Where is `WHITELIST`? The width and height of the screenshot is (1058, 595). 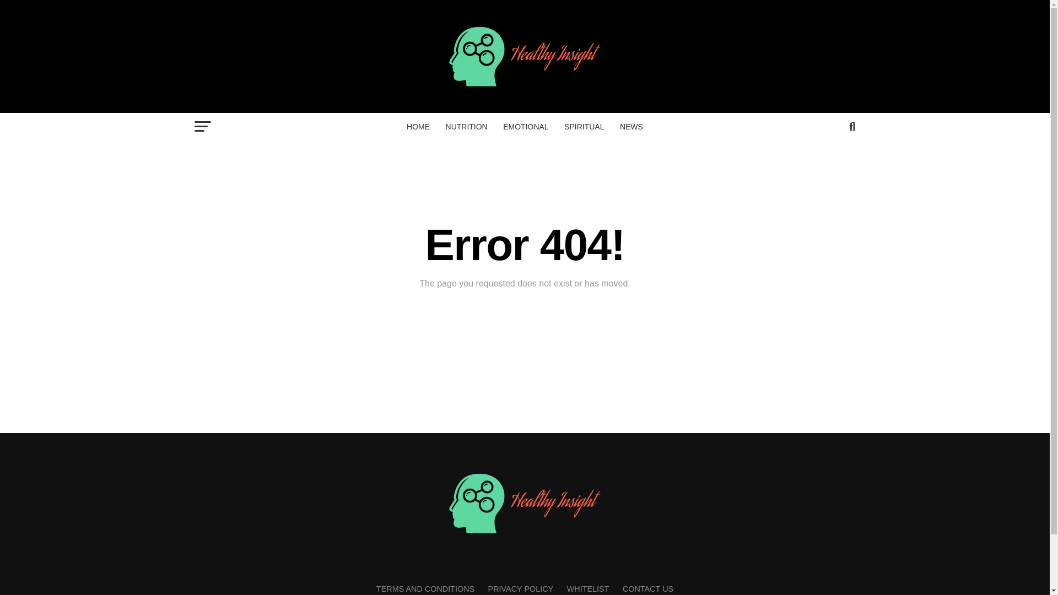
WHITELIST is located at coordinates (588, 588).